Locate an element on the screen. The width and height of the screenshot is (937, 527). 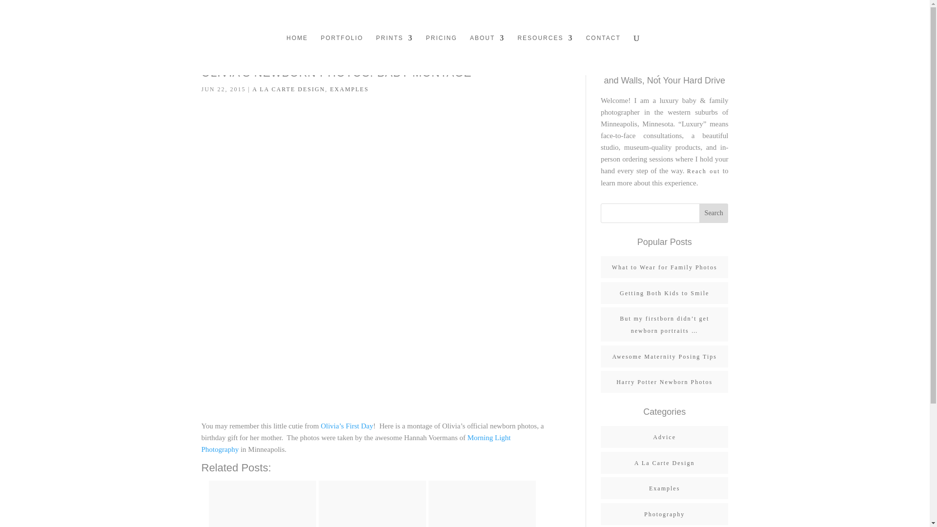
What to Wear for Family Photos is located at coordinates (665, 267).